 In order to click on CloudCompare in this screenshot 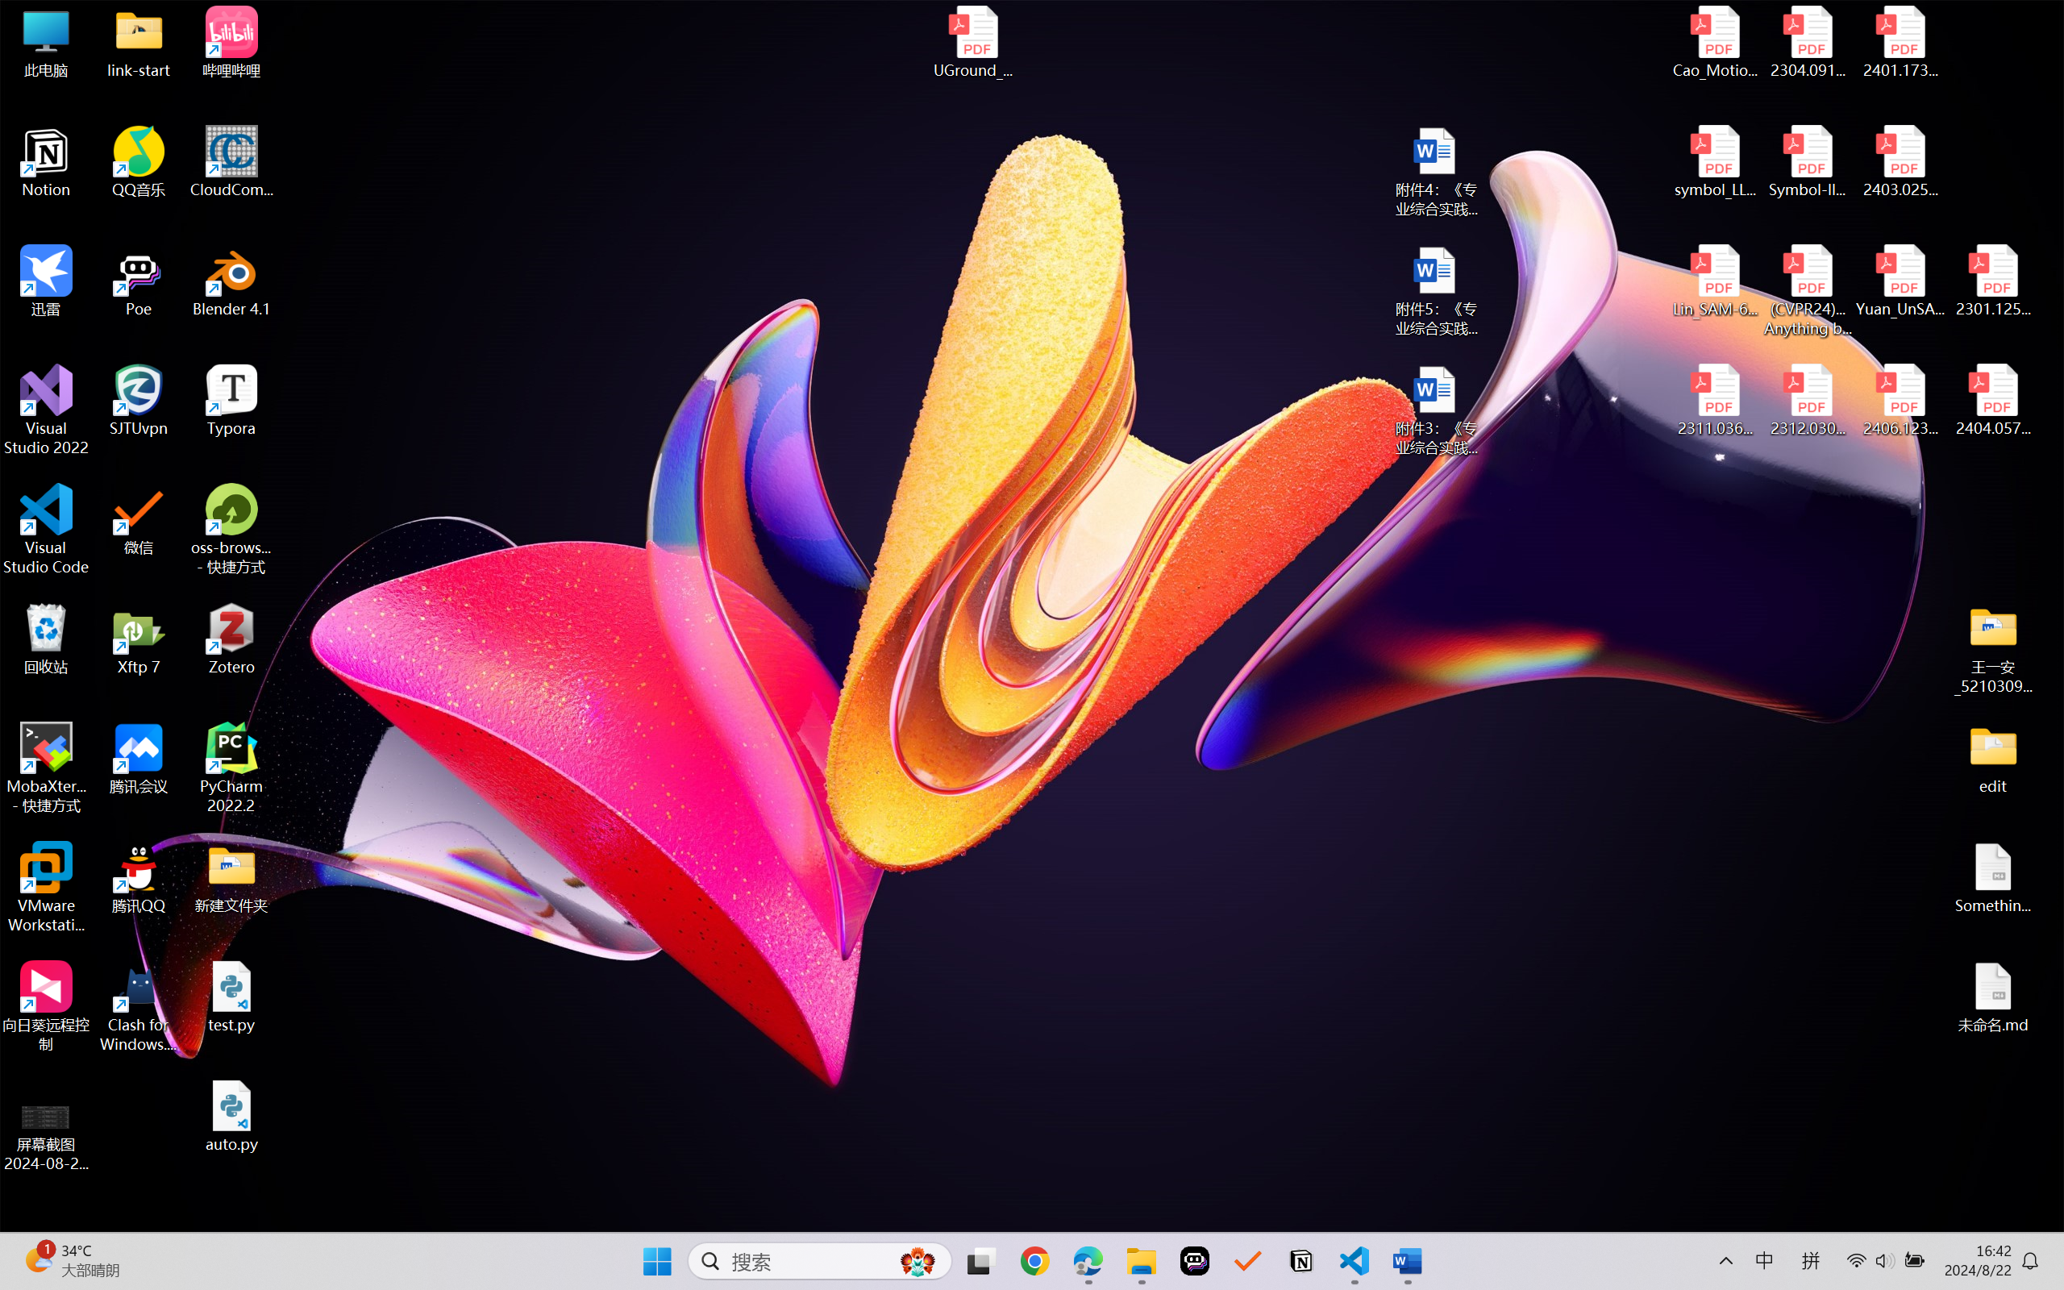, I will do `click(232, 162)`.